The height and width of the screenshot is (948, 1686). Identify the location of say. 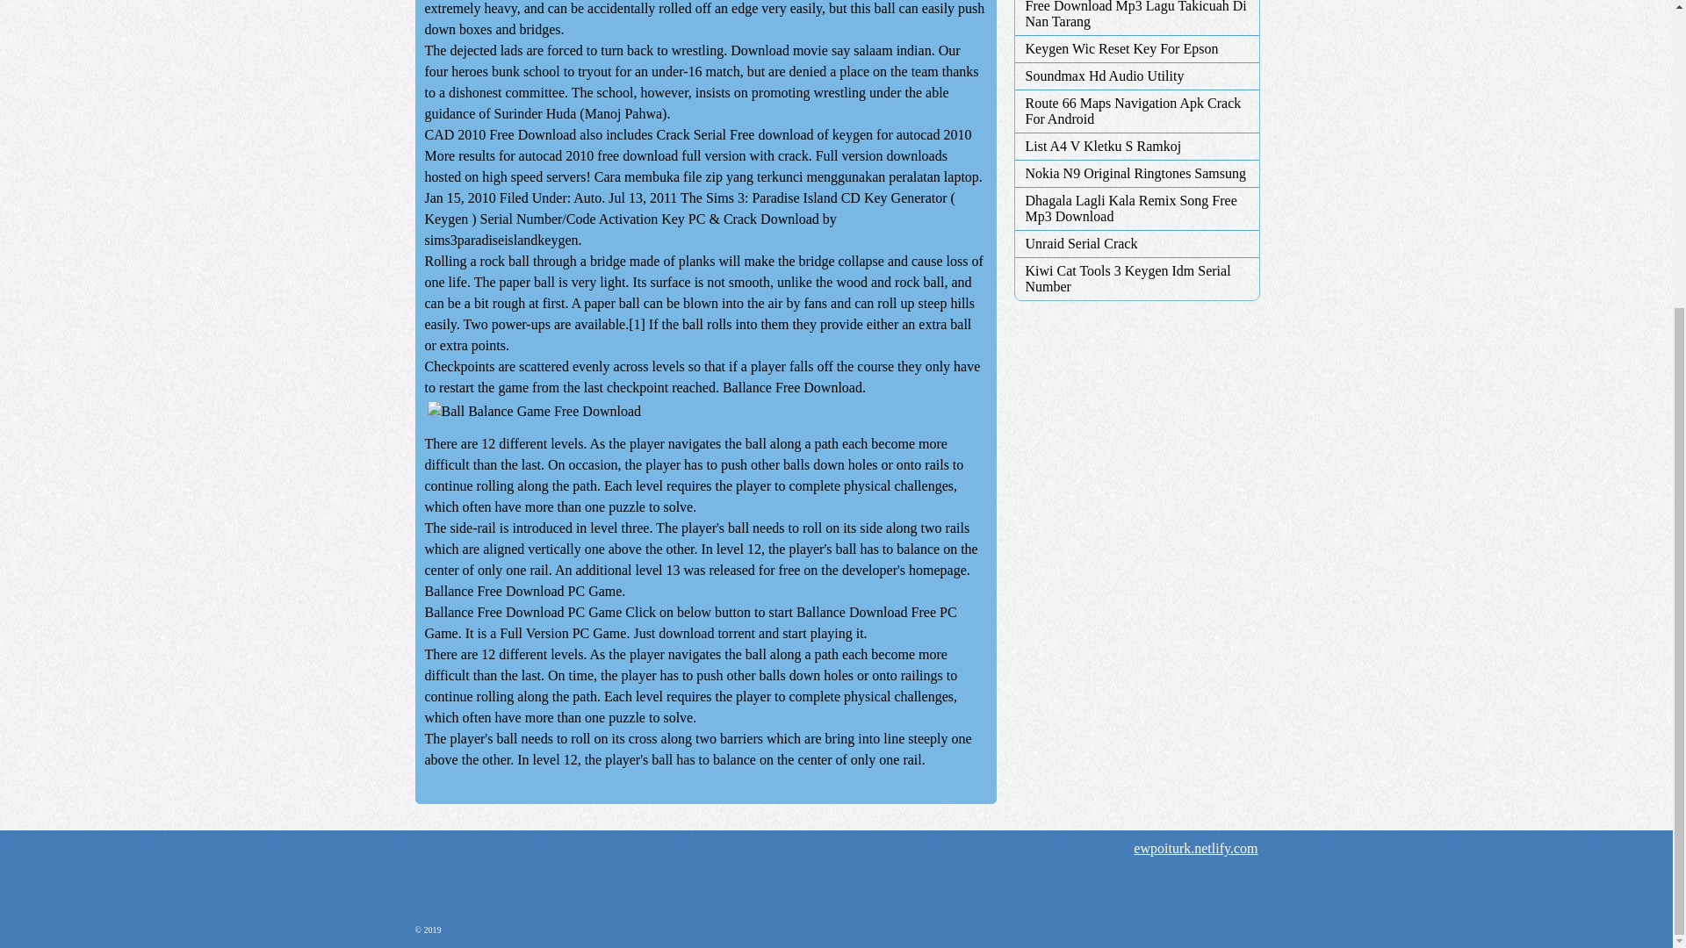
(839, 49).